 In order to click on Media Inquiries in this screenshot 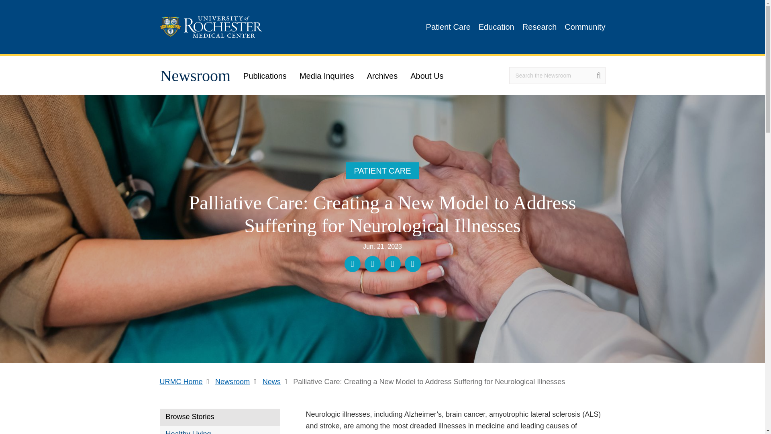, I will do `click(327, 76)`.